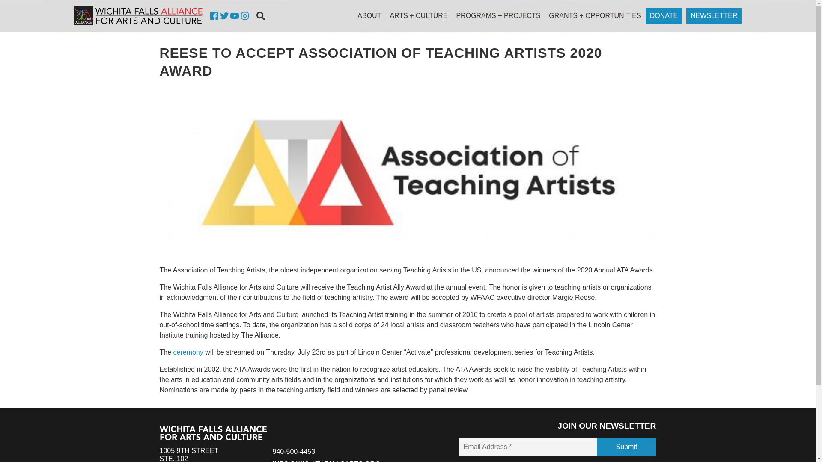 The height and width of the screenshot is (462, 822). I want to click on DONATE, so click(293, 451).